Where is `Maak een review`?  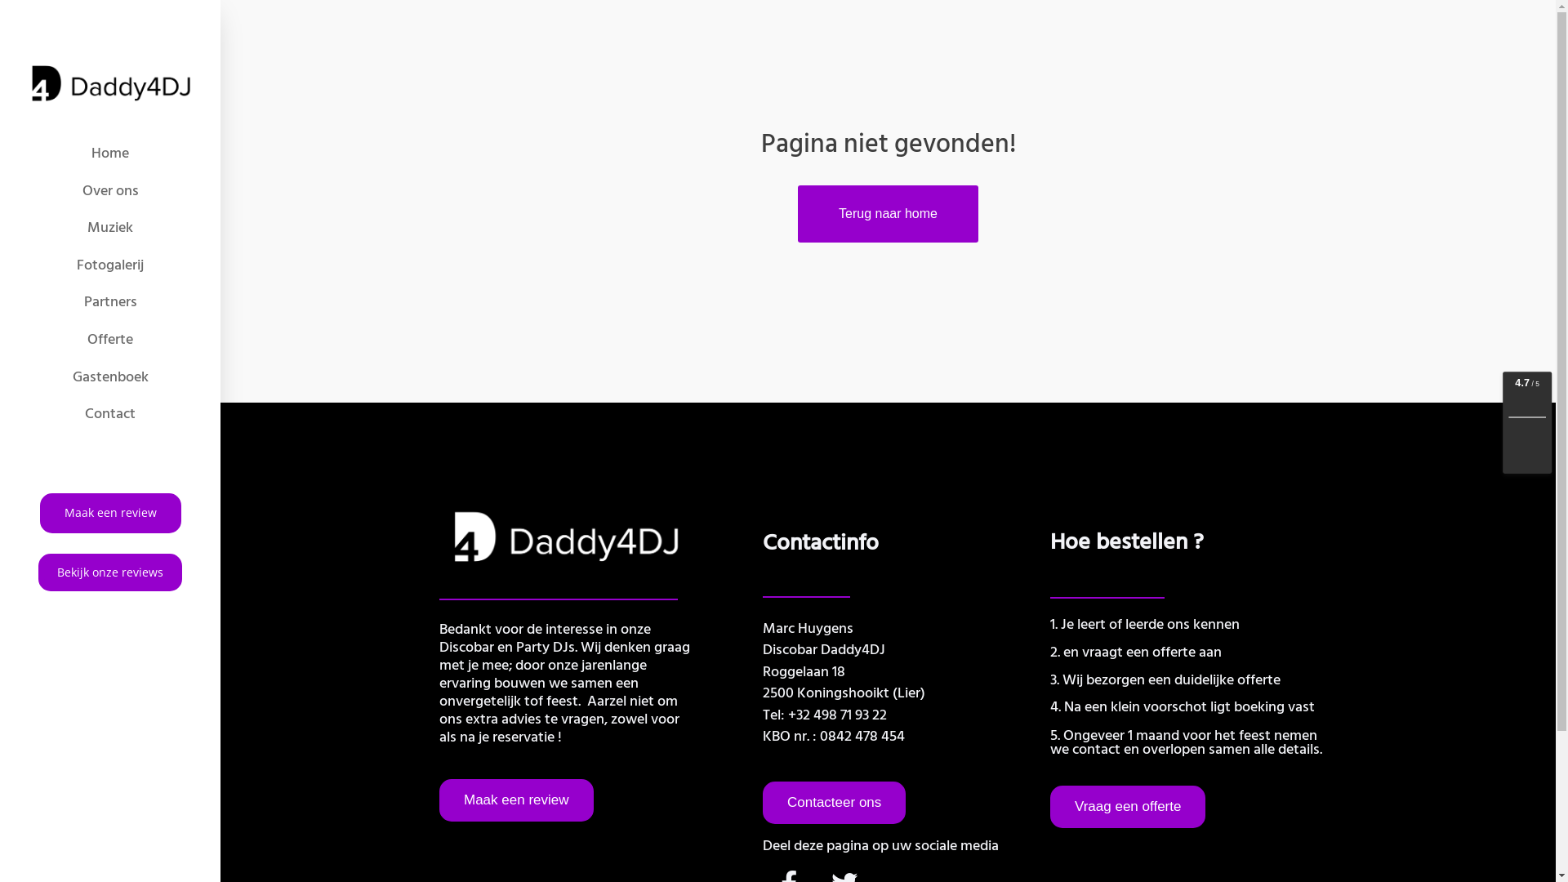
Maak een review is located at coordinates (109, 513).